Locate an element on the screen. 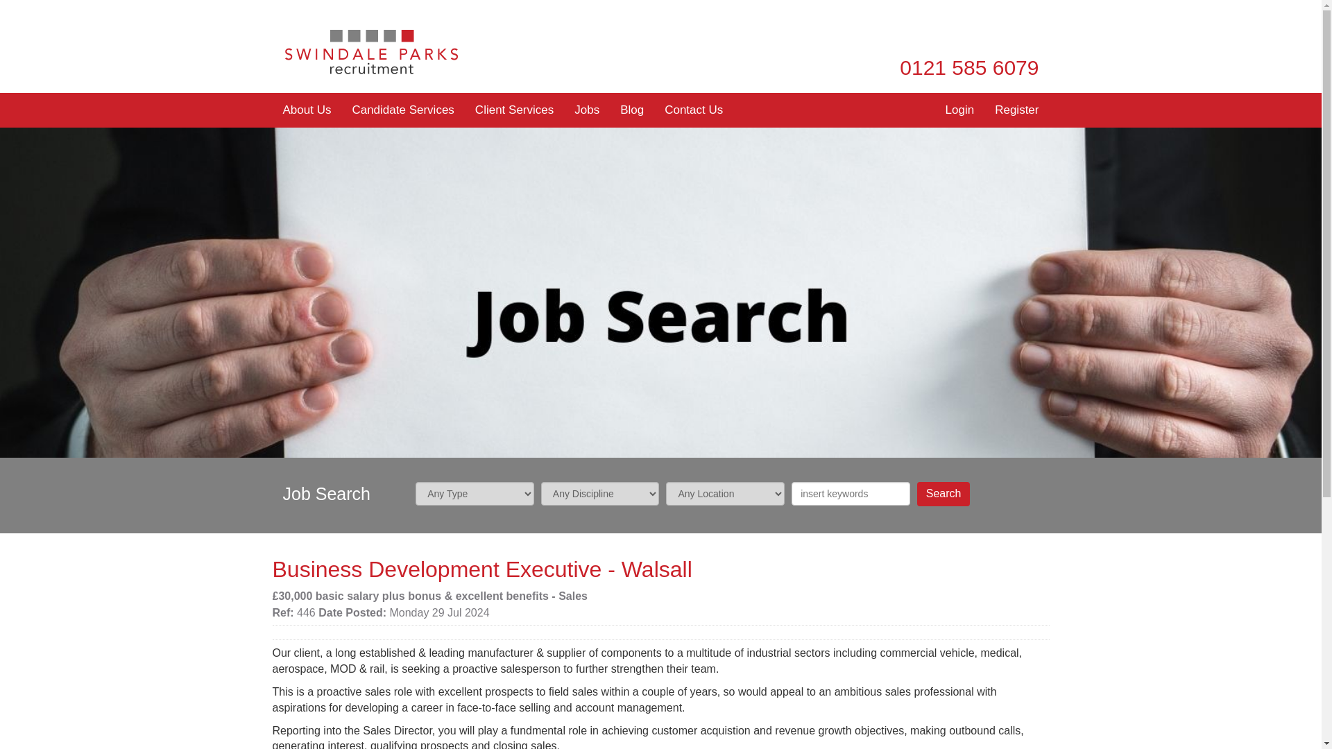  Blog is located at coordinates (631, 110).